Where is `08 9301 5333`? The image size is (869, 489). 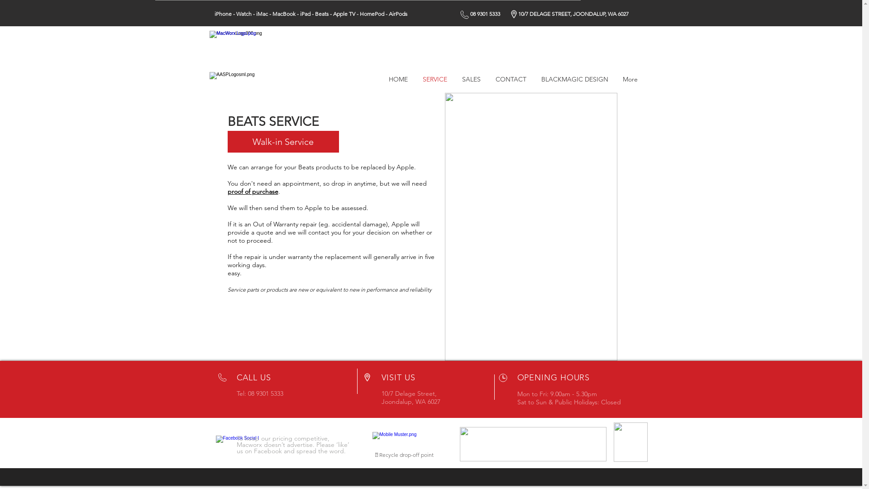
08 9301 5333 is located at coordinates (485, 14).